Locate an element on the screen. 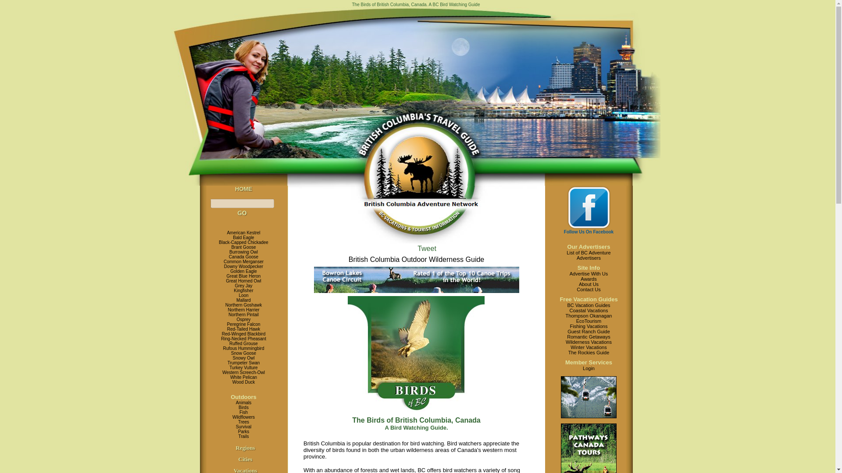 This screenshot has width=842, height=473. Search is located at coordinates (242, 213).